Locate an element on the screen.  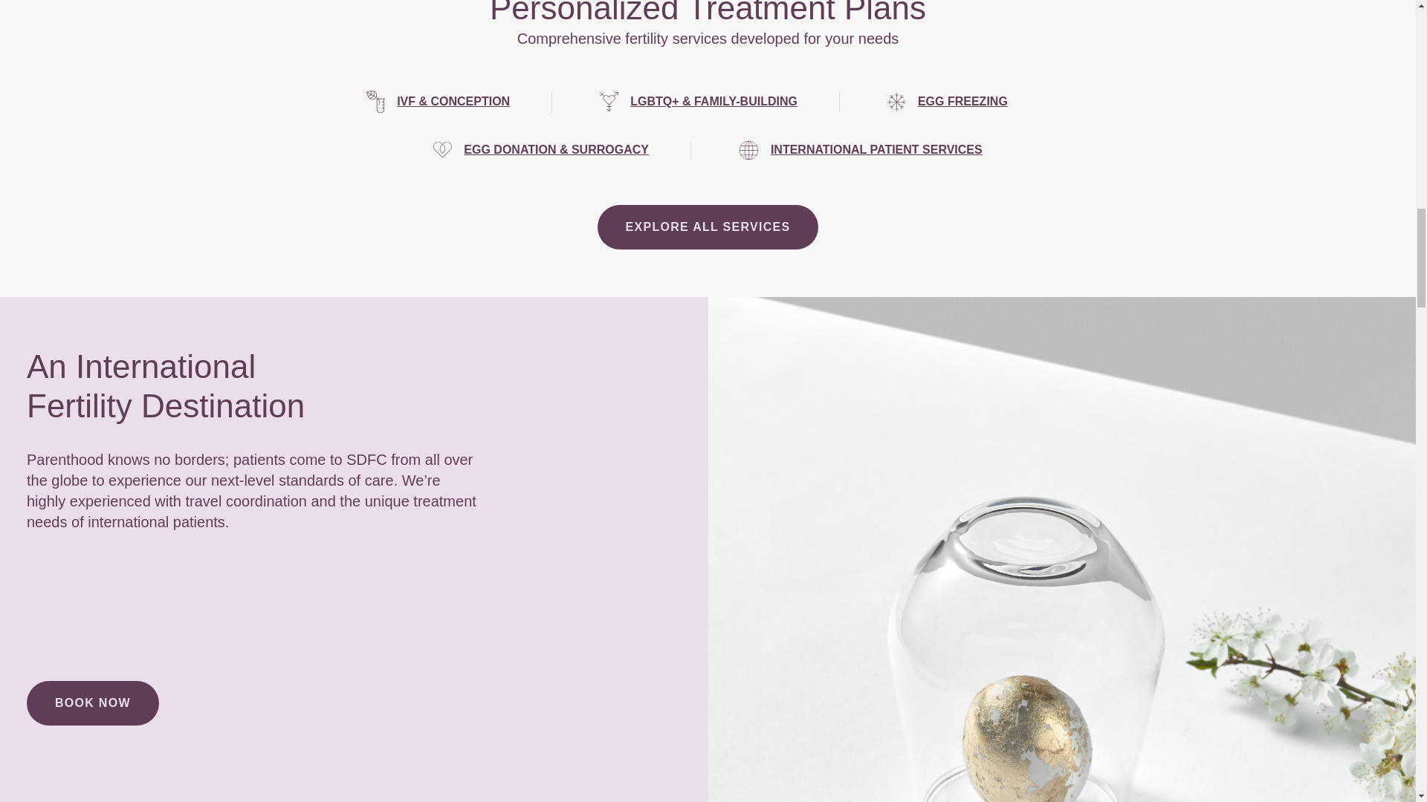
EGG FREEZING is located at coordinates (962, 102).